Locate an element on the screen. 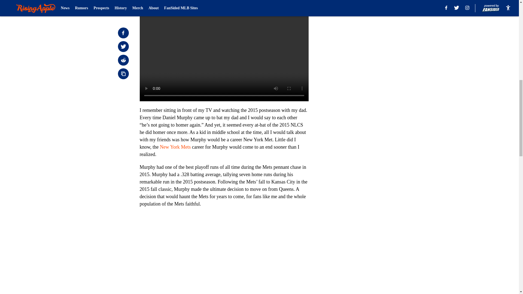  New York Mets is located at coordinates (175, 147).